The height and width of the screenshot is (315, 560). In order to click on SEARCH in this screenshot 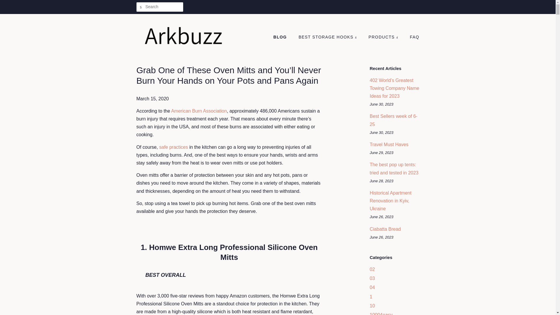, I will do `click(141, 7)`.